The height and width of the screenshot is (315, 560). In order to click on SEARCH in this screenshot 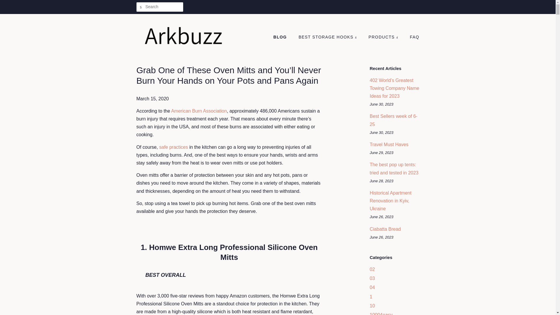, I will do `click(141, 7)`.